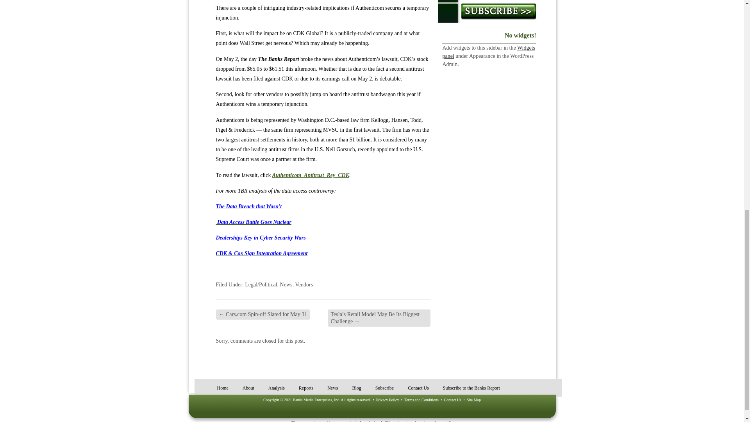 The width and height of the screenshot is (750, 422). What do you see at coordinates (260, 238) in the screenshot?
I see `Dealerships Key in Cyber Security Wars` at bounding box center [260, 238].